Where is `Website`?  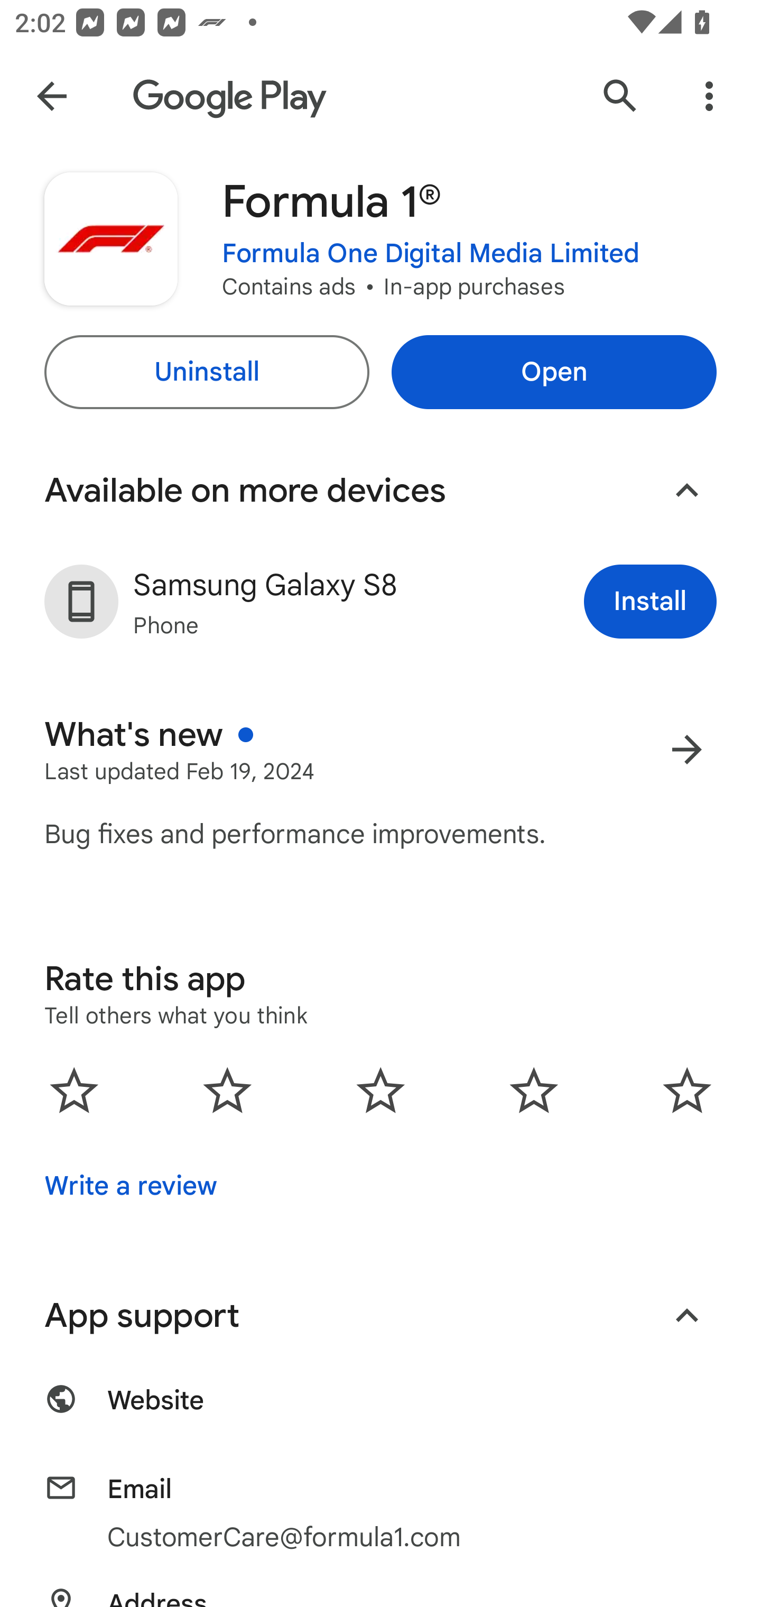 Website is located at coordinates (380, 1411).